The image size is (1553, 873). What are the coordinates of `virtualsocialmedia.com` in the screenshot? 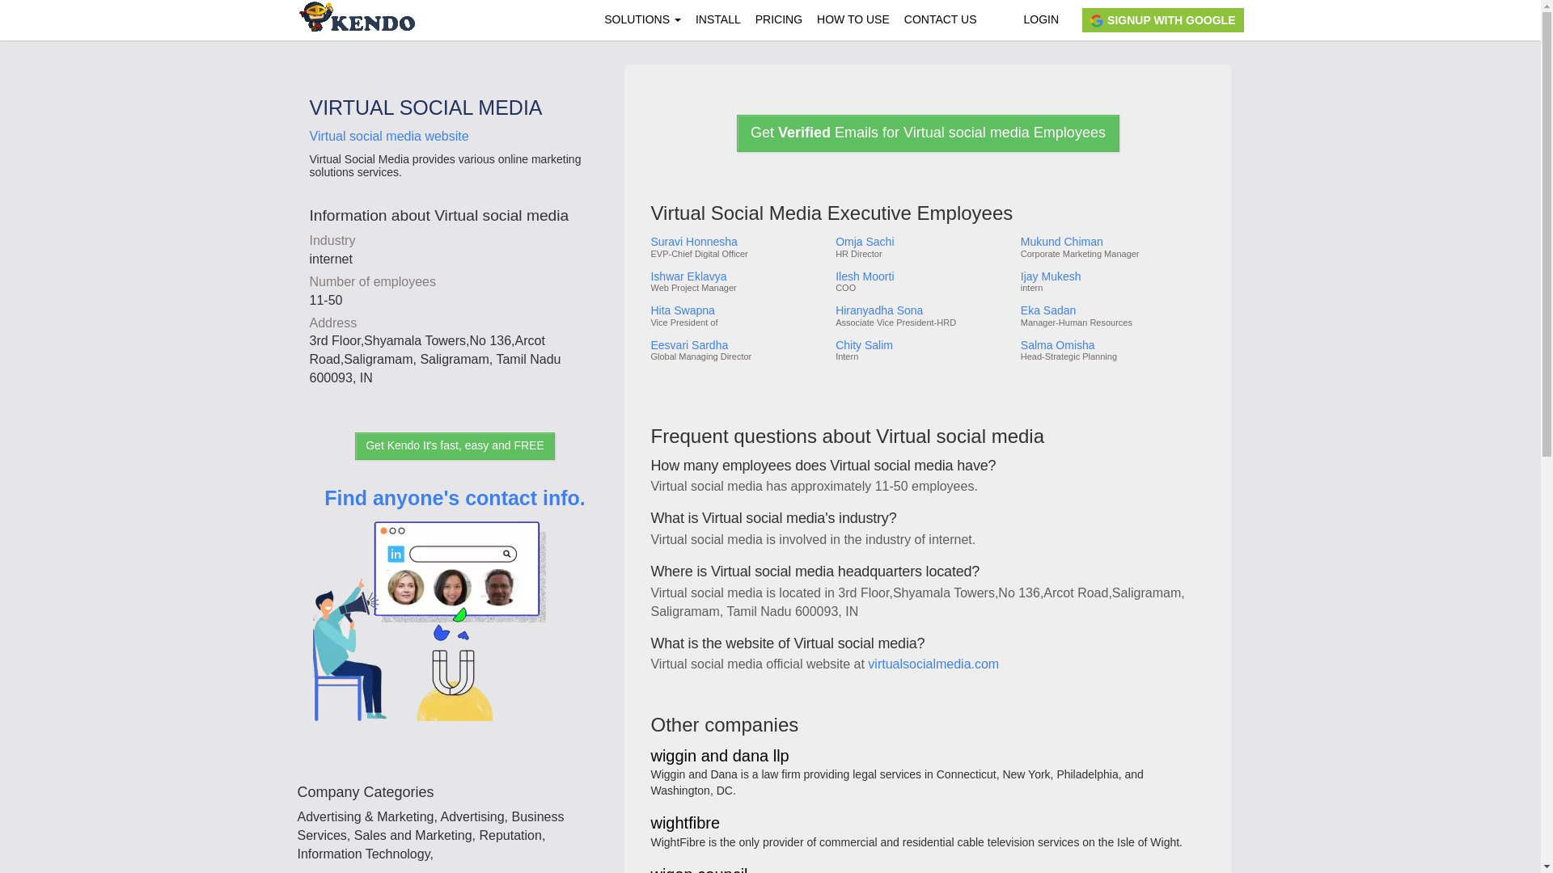 It's located at (933, 664).